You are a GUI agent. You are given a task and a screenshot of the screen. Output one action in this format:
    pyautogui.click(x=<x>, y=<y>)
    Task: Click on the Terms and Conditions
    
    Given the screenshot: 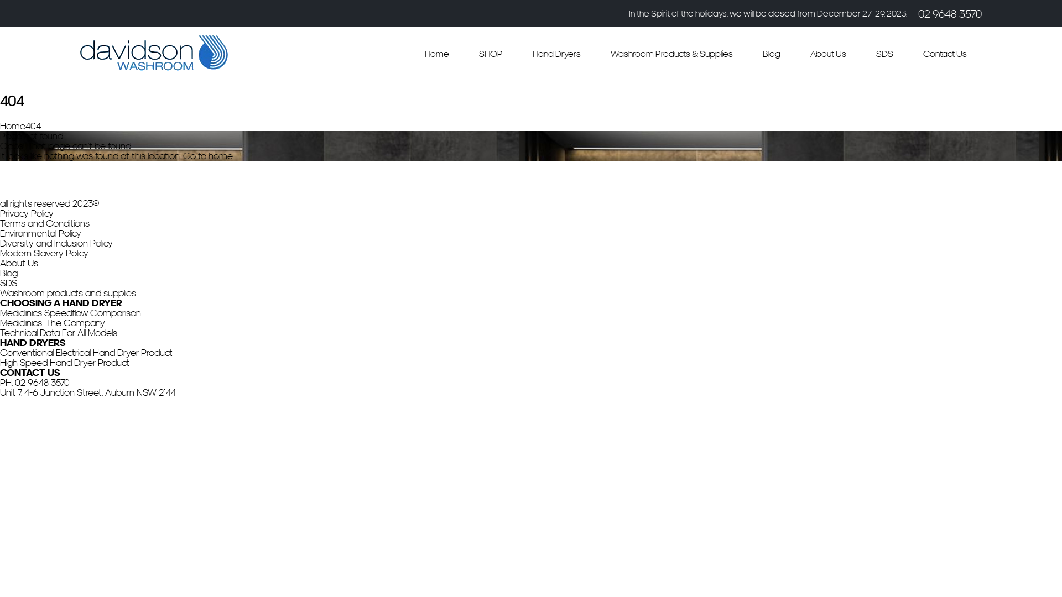 What is the action you would take?
    pyautogui.click(x=45, y=223)
    